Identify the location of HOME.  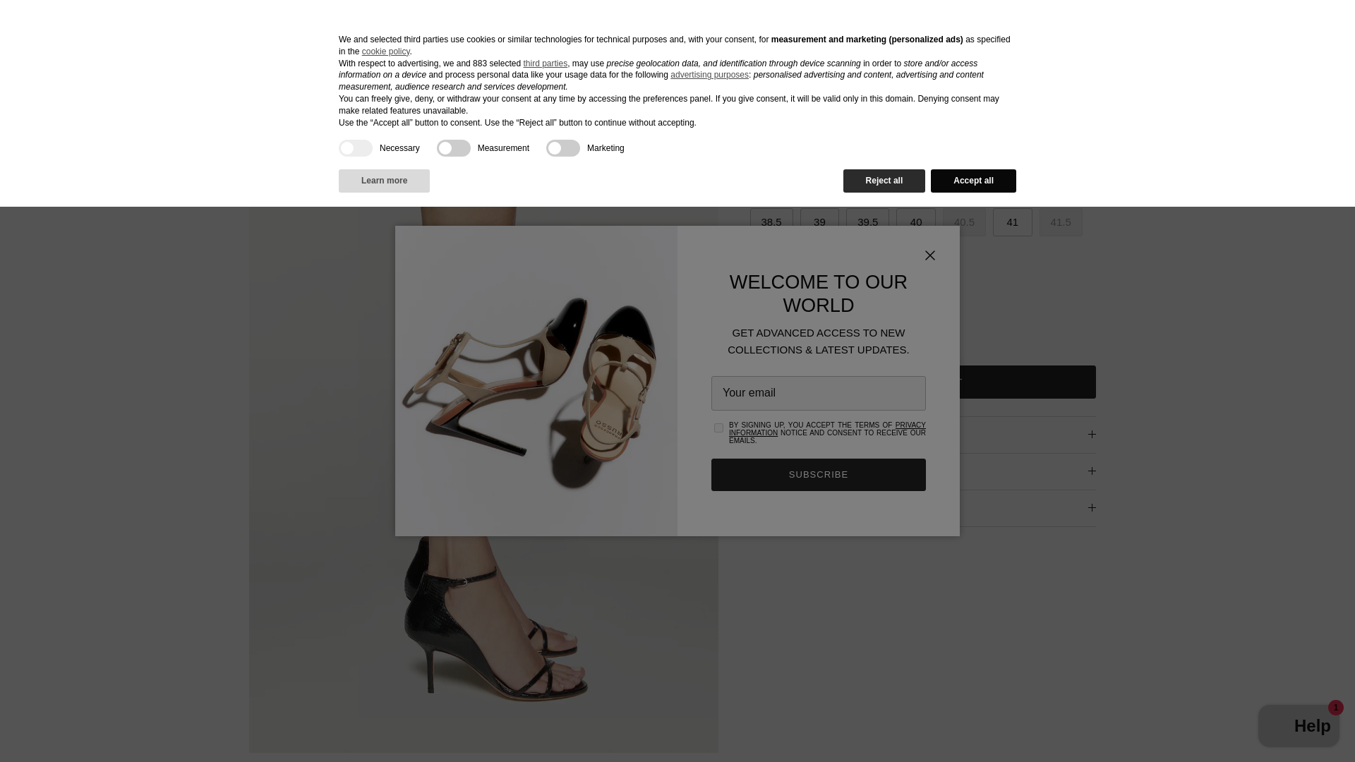
(61, 29).